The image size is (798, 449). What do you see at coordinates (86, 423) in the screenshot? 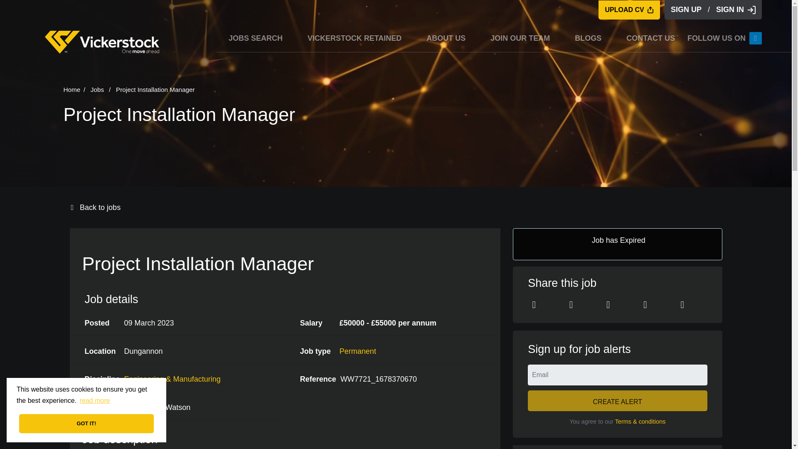
I see `GOT IT!` at bounding box center [86, 423].